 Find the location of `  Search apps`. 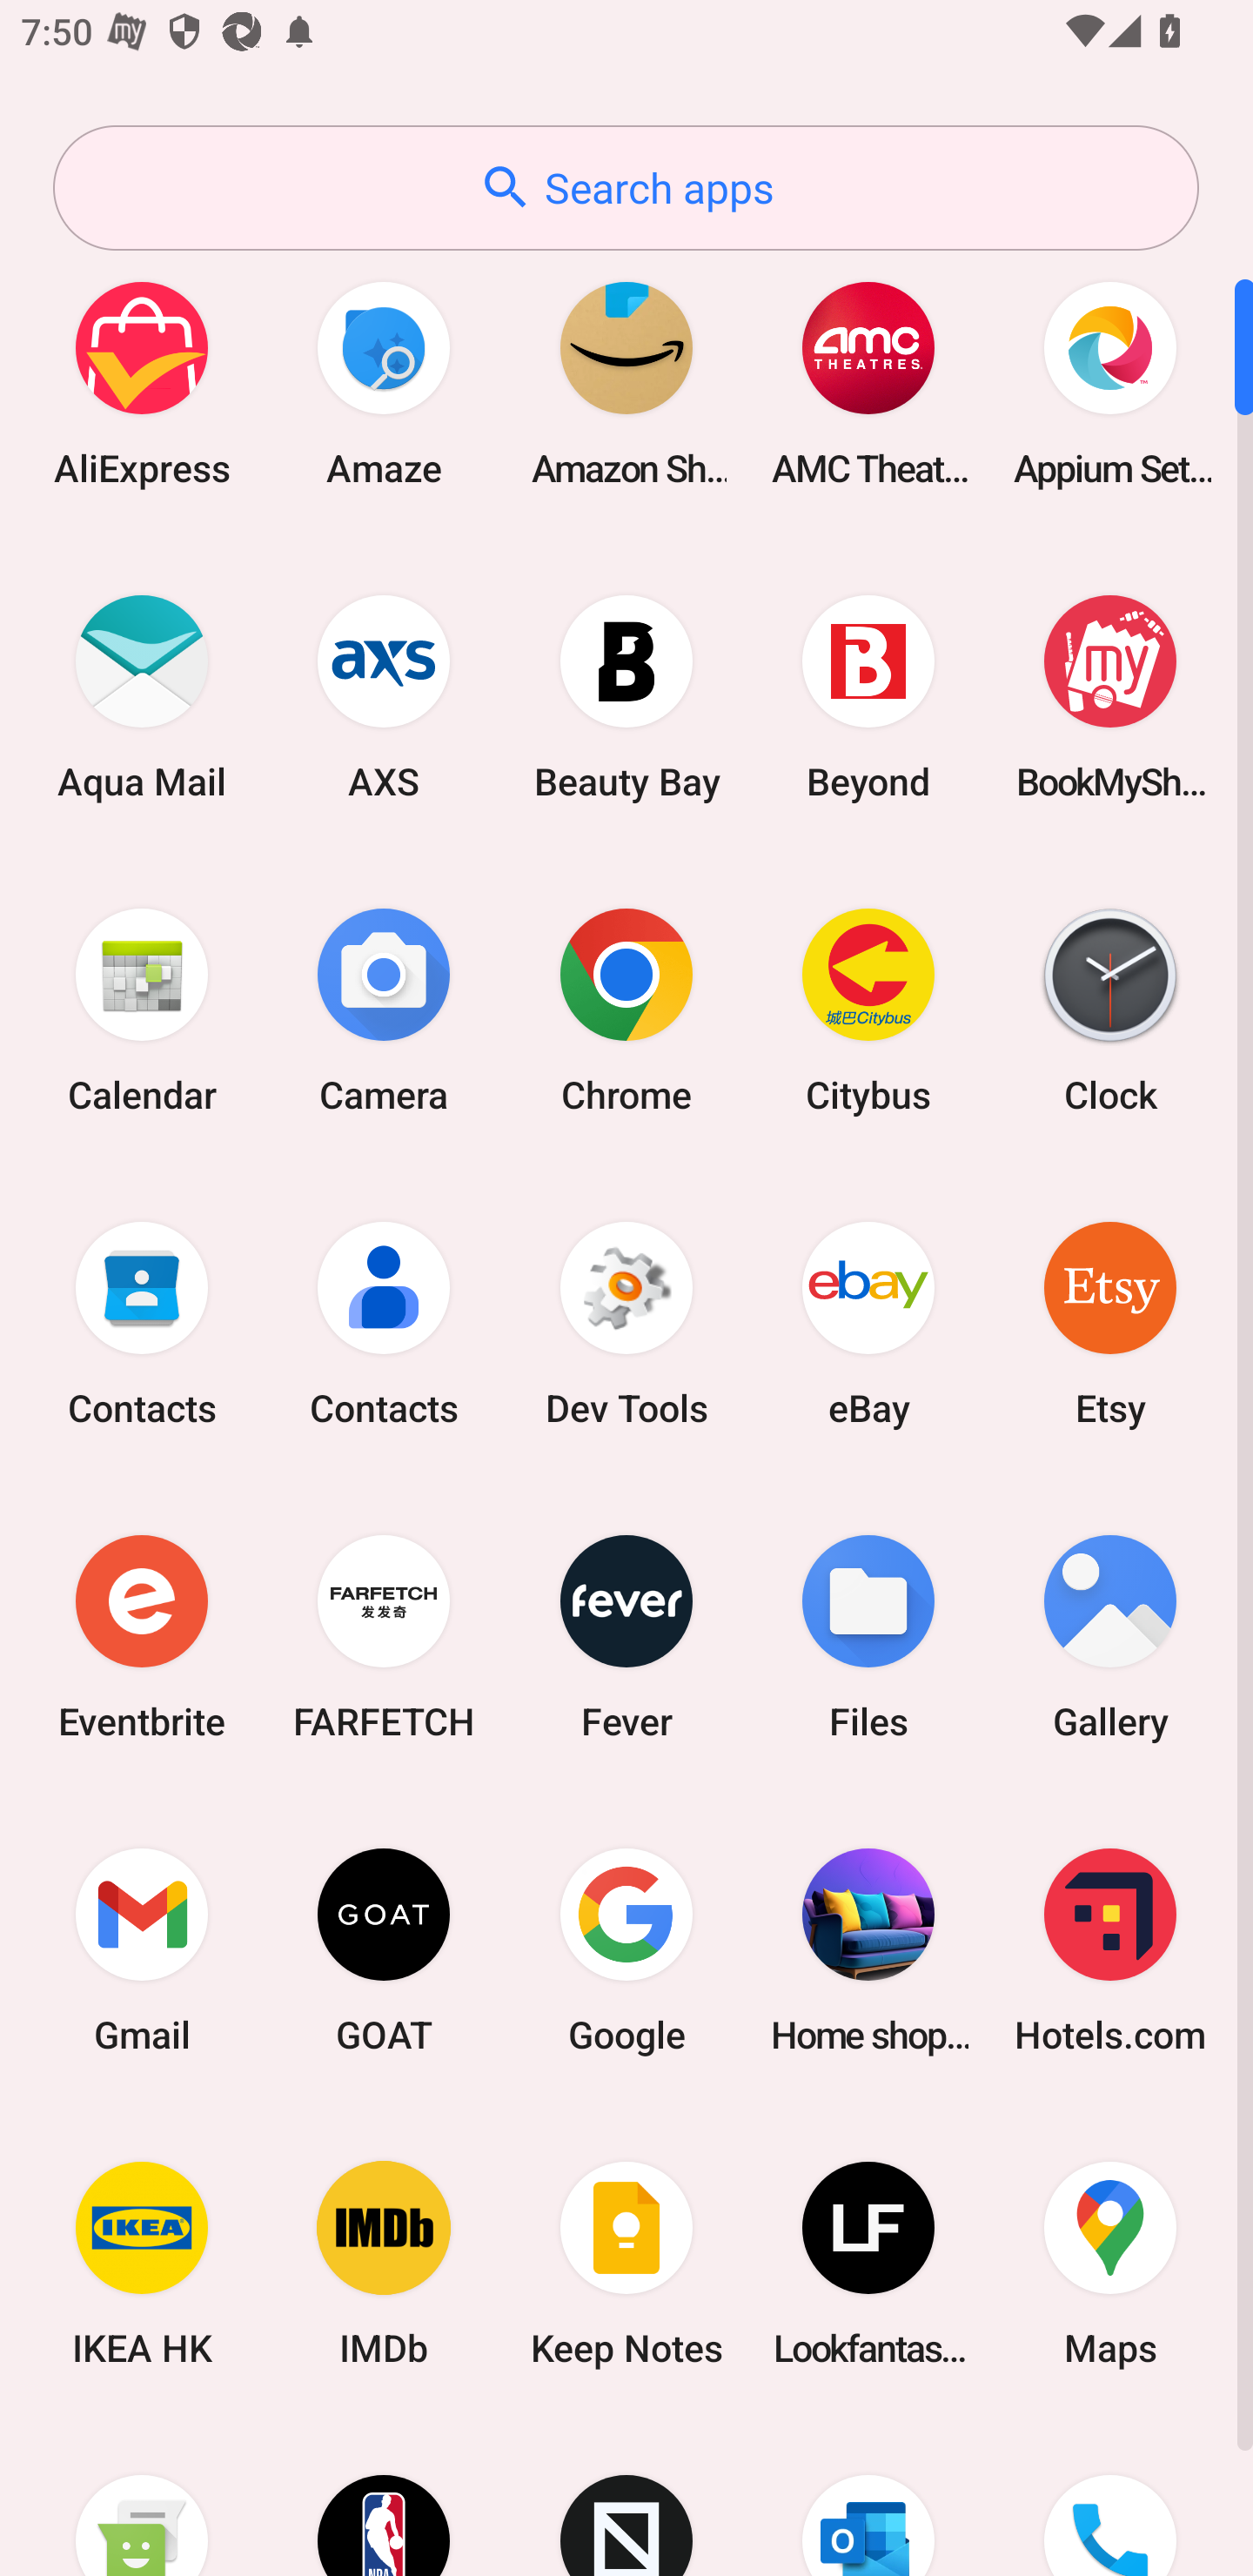

  Search apps is located at coordinates (626, 188).